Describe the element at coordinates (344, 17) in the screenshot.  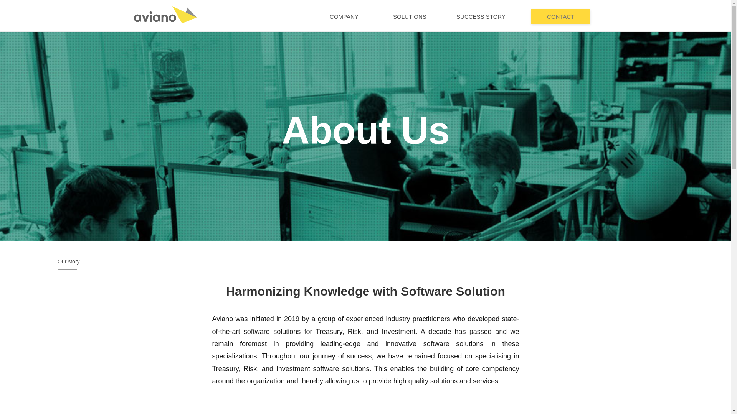
I see `COMPANY` at that location.